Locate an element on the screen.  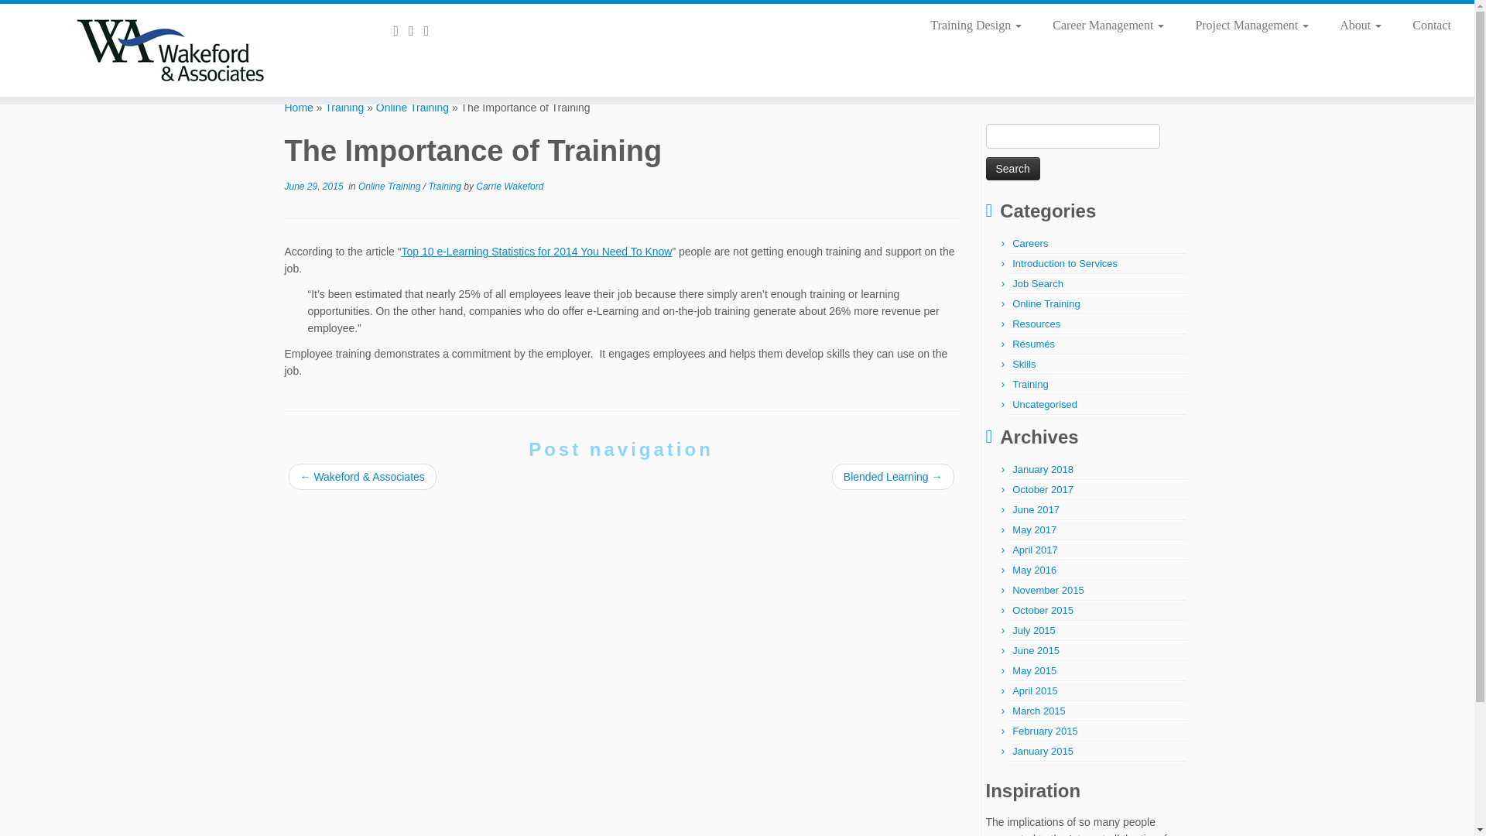
Project Management is located at coordinates (1251, 25).